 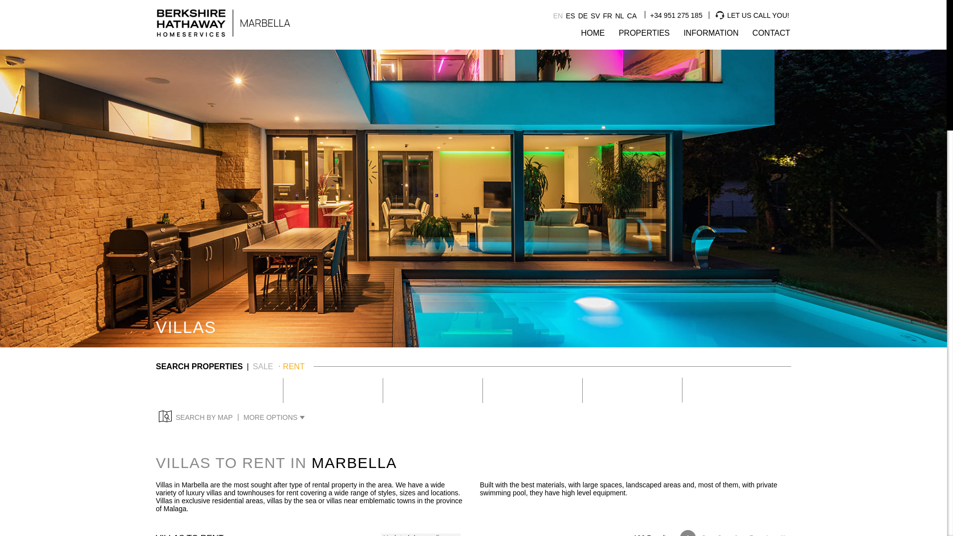 I want to click on ES, so click(x=571, y=15).